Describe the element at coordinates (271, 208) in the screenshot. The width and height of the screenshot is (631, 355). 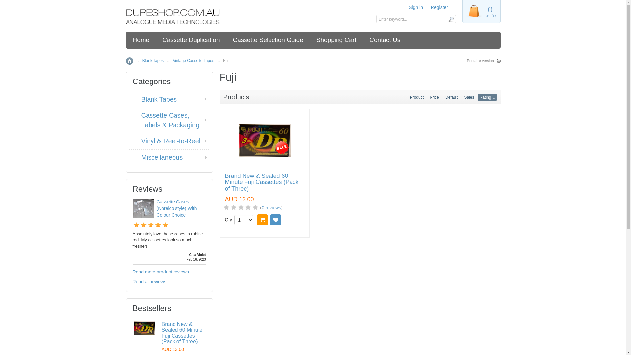
I see `0 reviews` at that location.